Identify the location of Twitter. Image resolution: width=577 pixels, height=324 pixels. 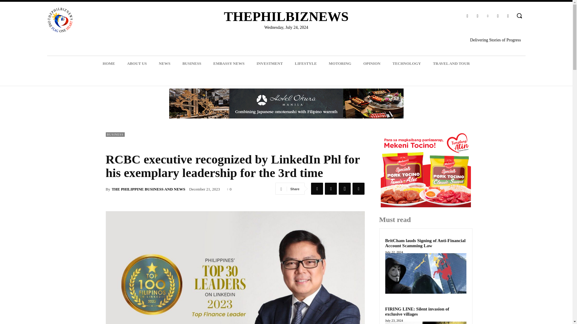
(331, 189).